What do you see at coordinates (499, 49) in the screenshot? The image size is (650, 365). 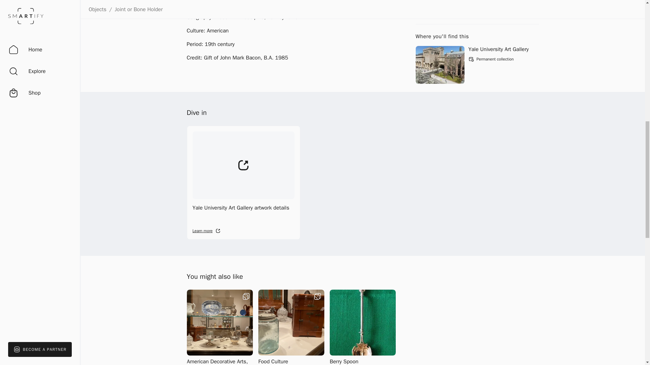 I see `Yale University Art Gallery` at bounding box center [499, 49].